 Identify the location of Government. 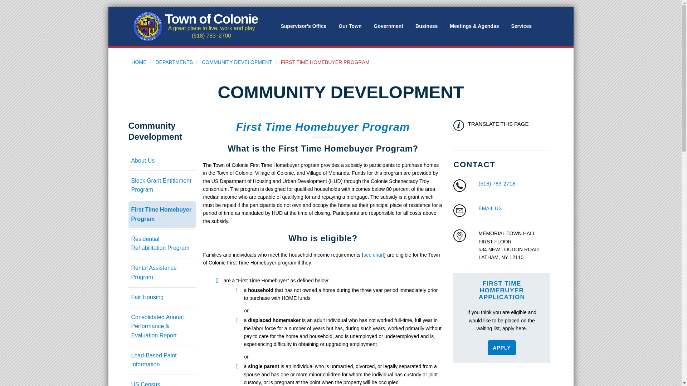
(389, 26).